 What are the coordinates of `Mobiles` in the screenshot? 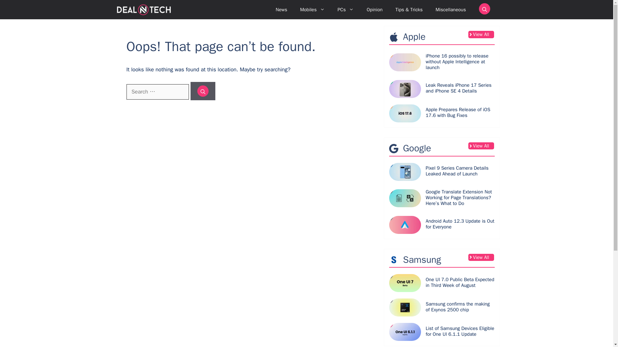 It's located at (312, 10).